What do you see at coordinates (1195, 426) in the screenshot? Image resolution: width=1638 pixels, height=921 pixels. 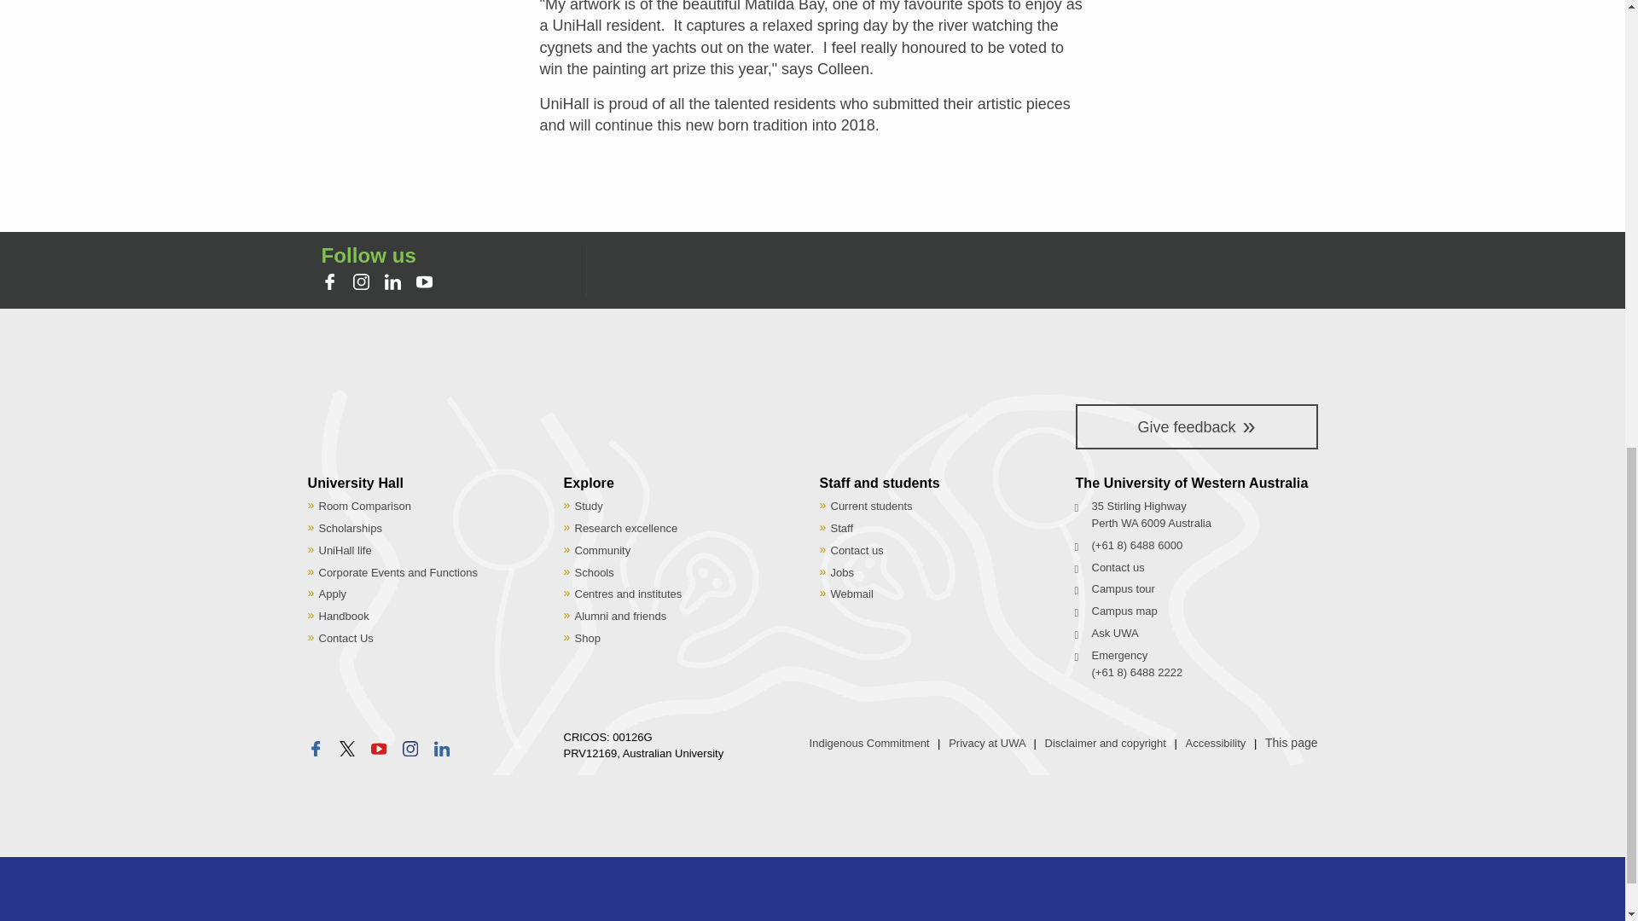 I see `Give feedback` at bounding box center [1195, 426].